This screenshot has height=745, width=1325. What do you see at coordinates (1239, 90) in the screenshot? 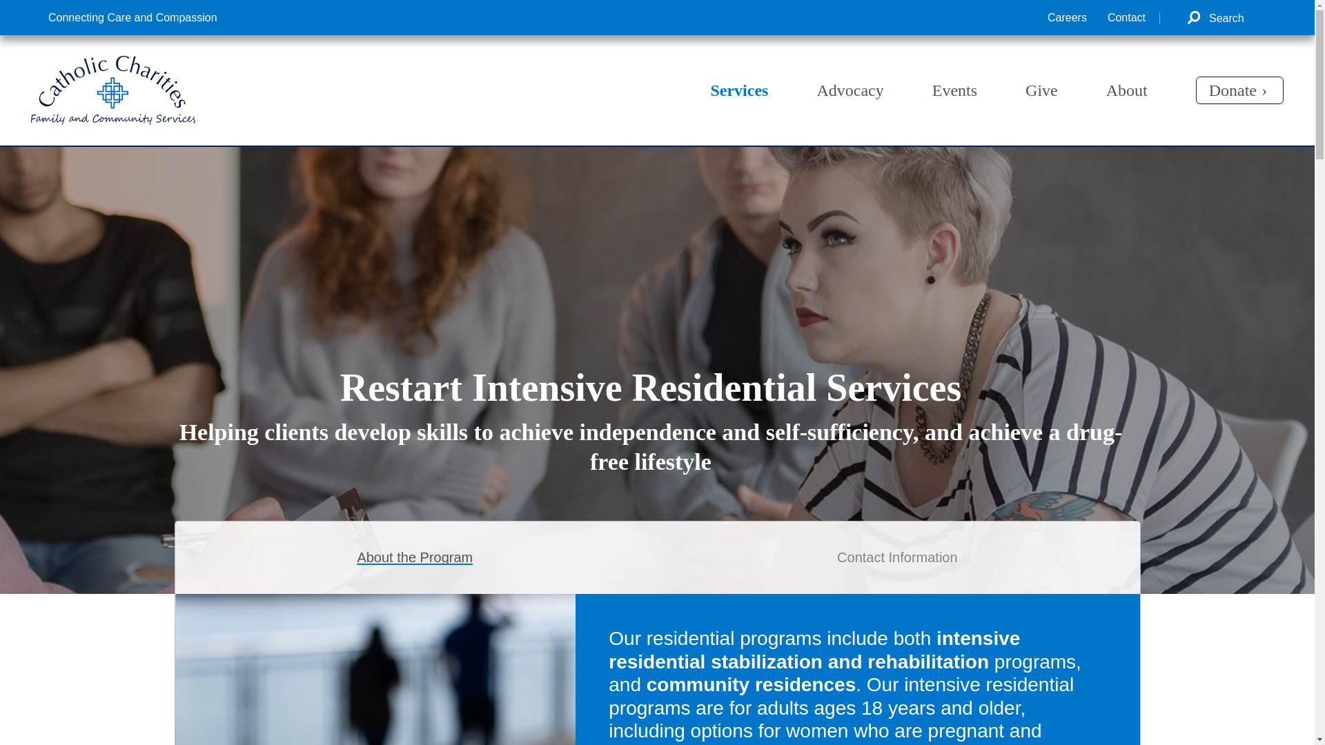
I see `Donate` at bounding box center [1239, 90].